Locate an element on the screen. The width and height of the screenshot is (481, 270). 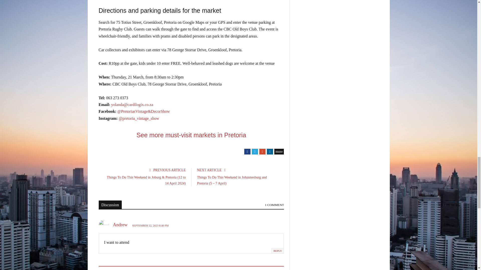
Share on LinkedIn is located at coordinates (270, 151).